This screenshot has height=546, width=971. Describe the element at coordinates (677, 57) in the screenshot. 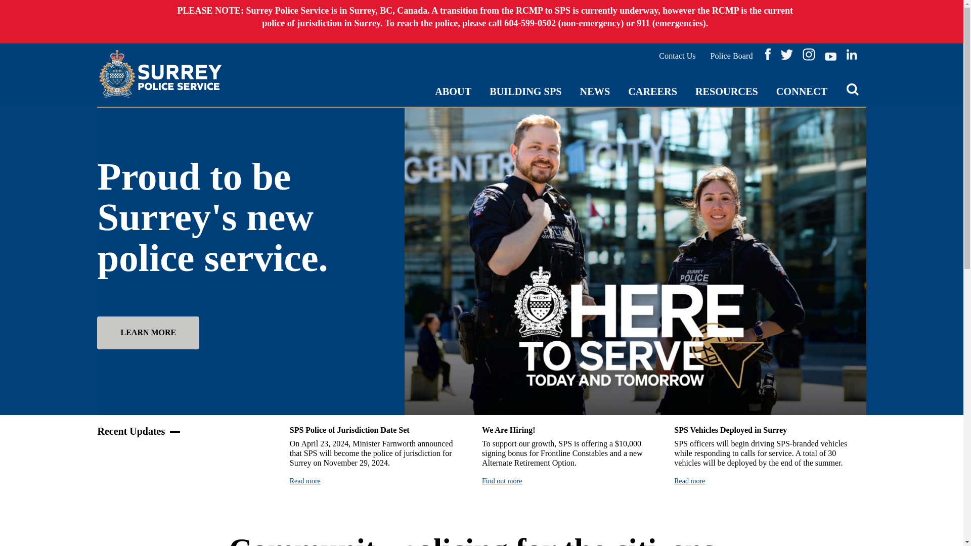

I see `Contact Us` at that location.